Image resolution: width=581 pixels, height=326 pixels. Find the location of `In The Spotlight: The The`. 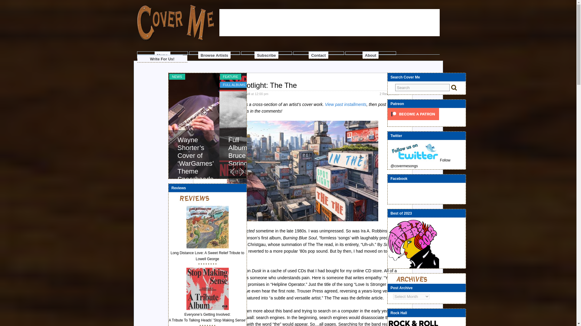

In The Spotlight: The The is located at coordinates (256, 85).